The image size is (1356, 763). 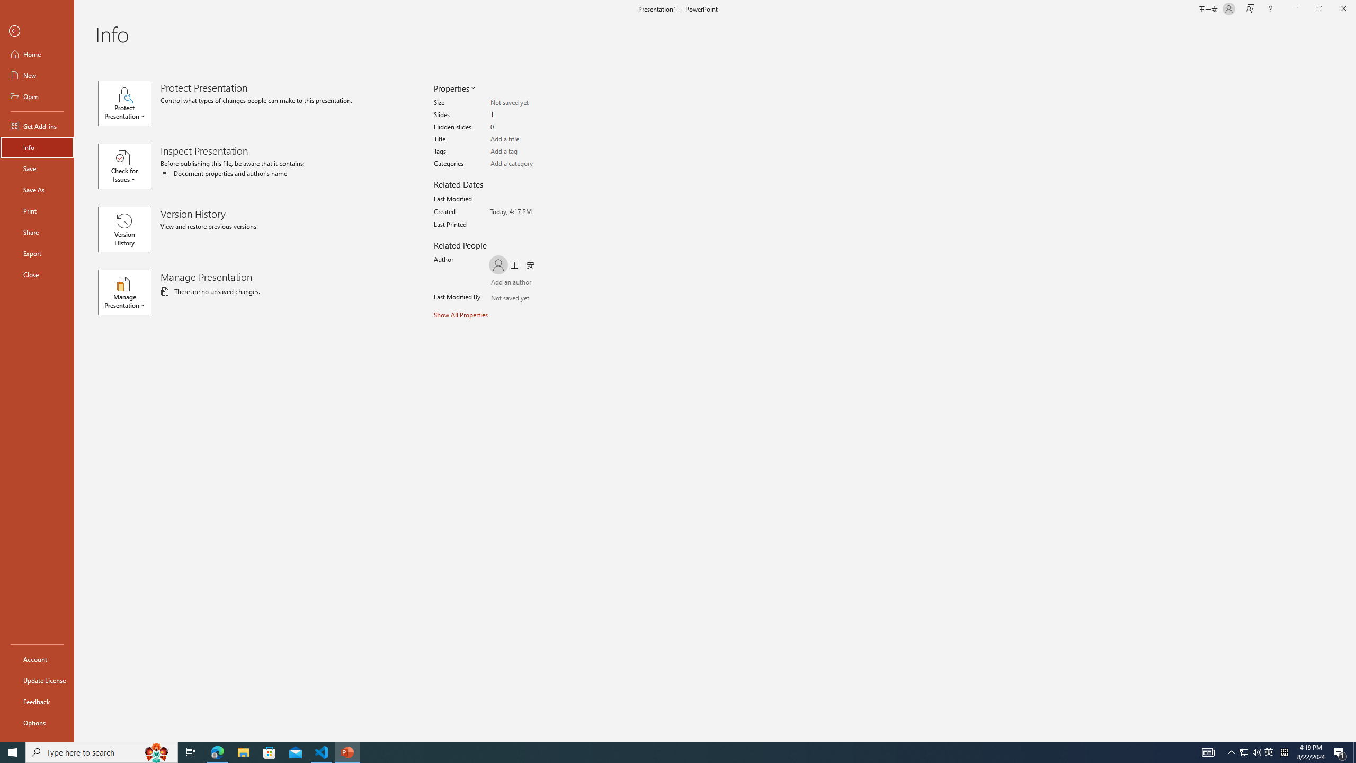 What do you see at coordinates (532, 139) in the screenshot?
I see `Title` at bounding box center [532, 139].